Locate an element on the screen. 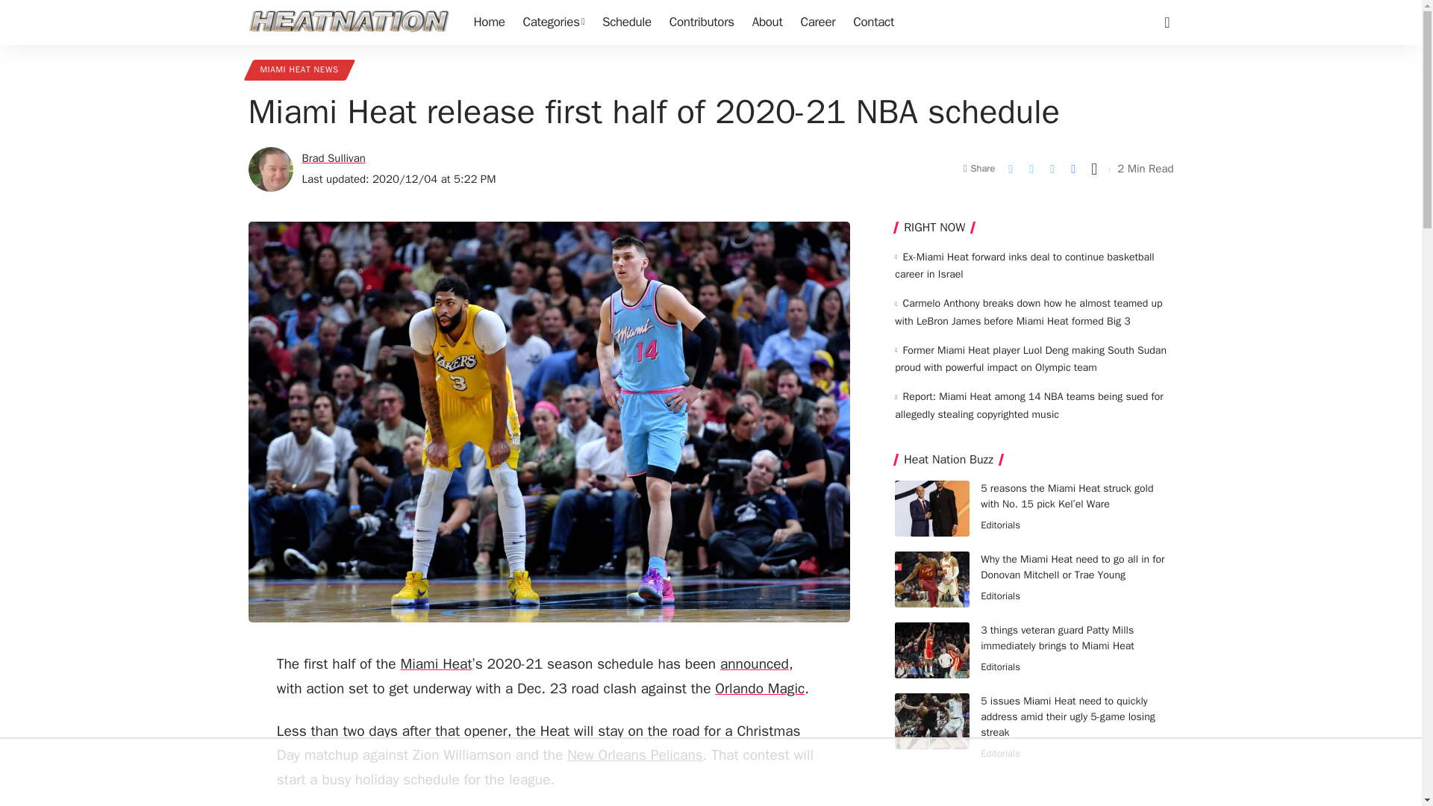 Image resolution: width=1433 pixels, height=806 pixels. New Orleans Pelicans is located at coordinates (635, 755).